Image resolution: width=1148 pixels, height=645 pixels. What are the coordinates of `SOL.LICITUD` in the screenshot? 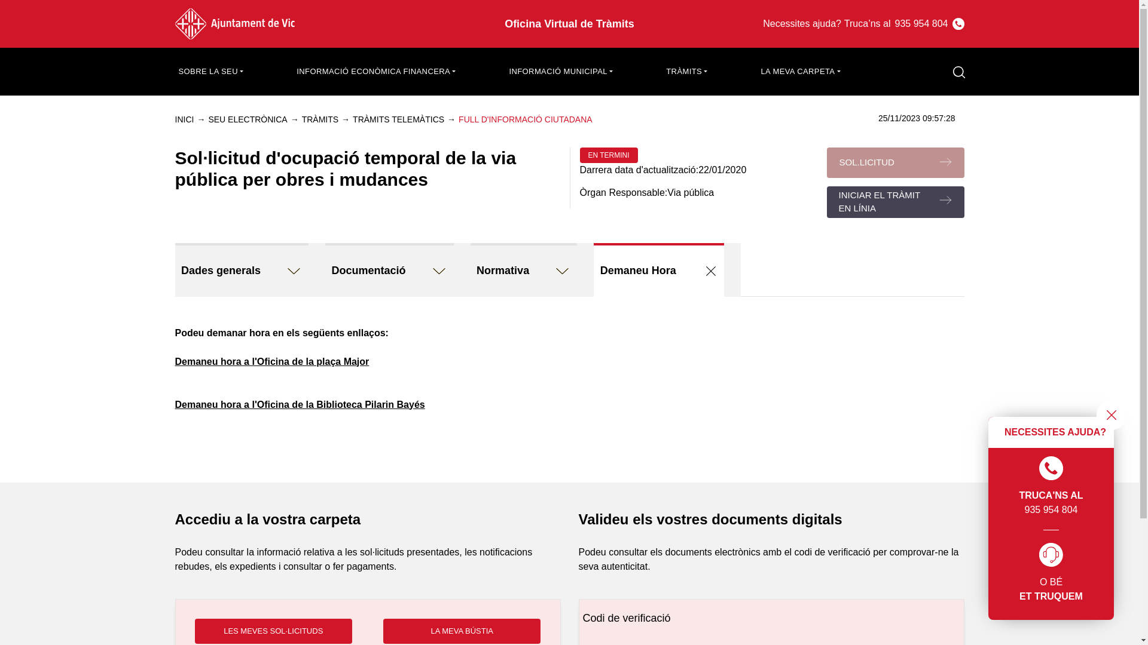 It's located at (895, 162).